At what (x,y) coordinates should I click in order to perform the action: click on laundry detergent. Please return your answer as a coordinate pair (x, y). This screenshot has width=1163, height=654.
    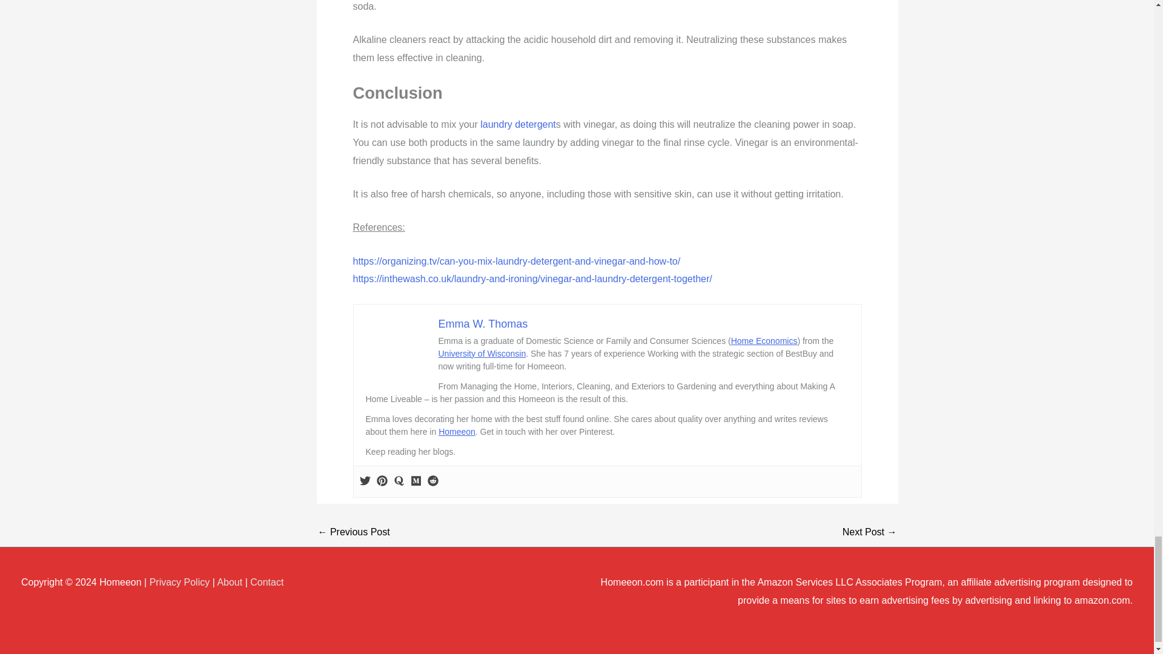
    Looking at the image, I should click on (517, 124).